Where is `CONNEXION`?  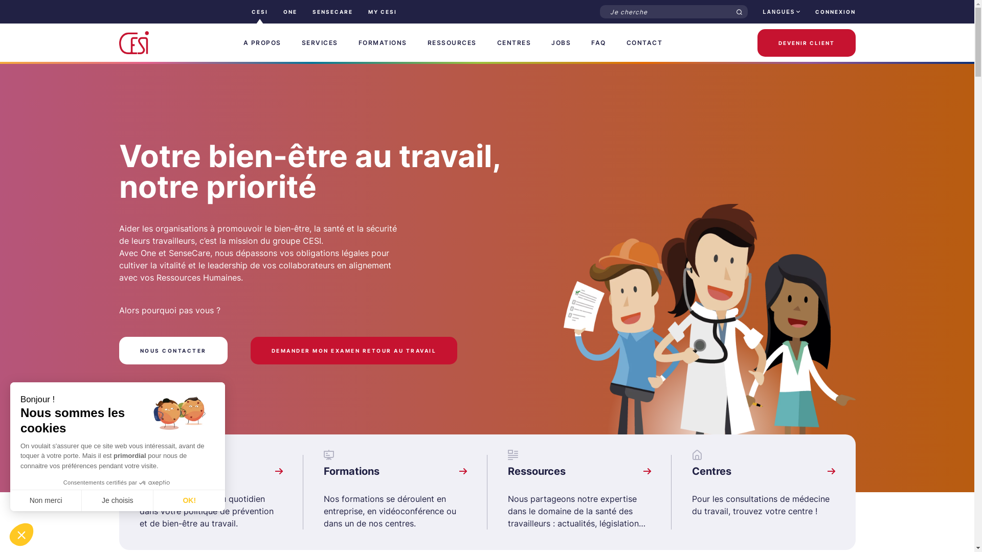
CONNEXION is located at coordinates (836, 12).